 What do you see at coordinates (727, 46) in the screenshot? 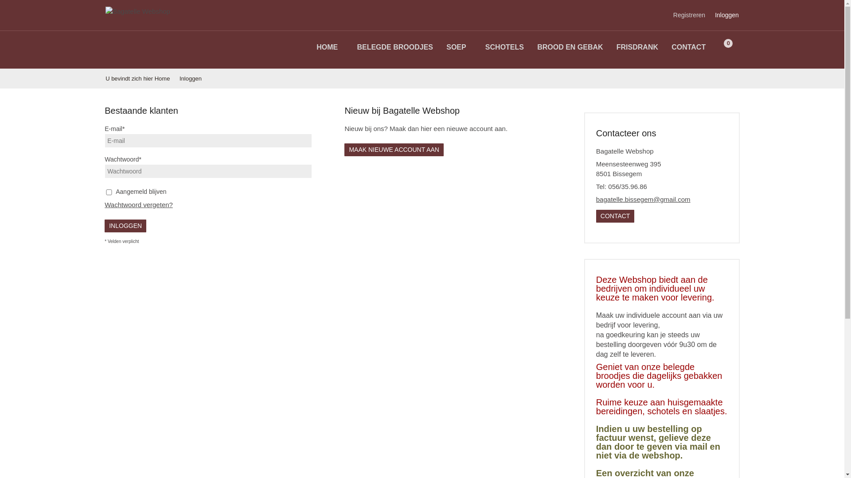
I see `0` at bounding box center [727, 46].